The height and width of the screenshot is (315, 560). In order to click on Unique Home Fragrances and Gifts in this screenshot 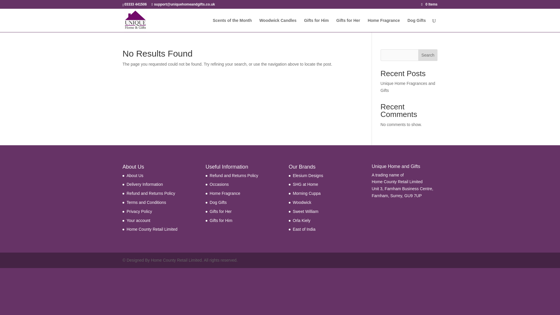, I will do `click(408, 87)`.